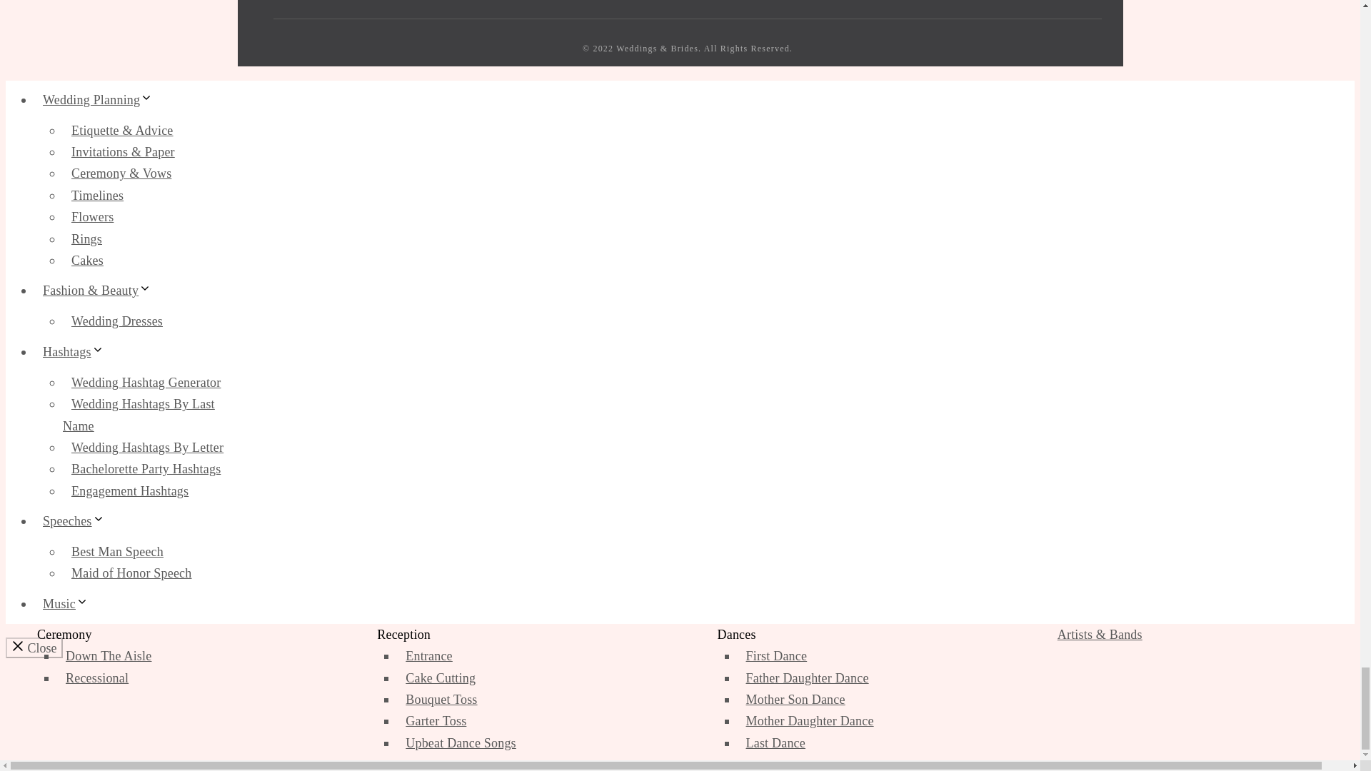  What do you see at coordinates (356, 10) in the screenshot?
I see `Weddings-and-Brides-Final-Logo-01-1-2` at bounding box center [356, 10].